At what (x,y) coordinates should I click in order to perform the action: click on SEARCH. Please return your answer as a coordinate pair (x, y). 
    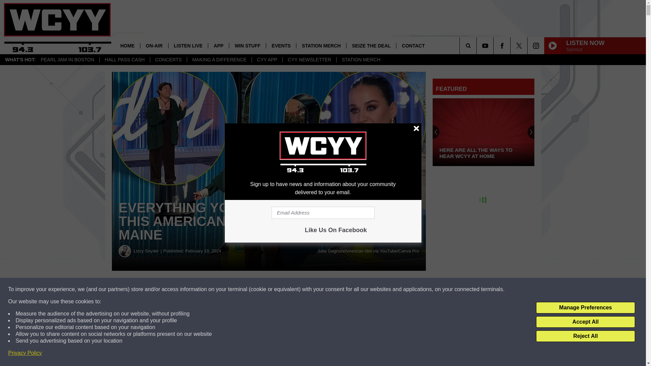
    Looking at the image, I should click on (477, 45).